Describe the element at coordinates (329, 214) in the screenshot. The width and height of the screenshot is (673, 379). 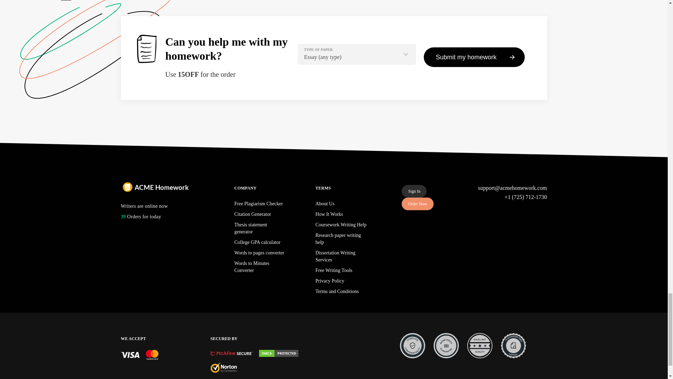
I see `How It Works` at that location.